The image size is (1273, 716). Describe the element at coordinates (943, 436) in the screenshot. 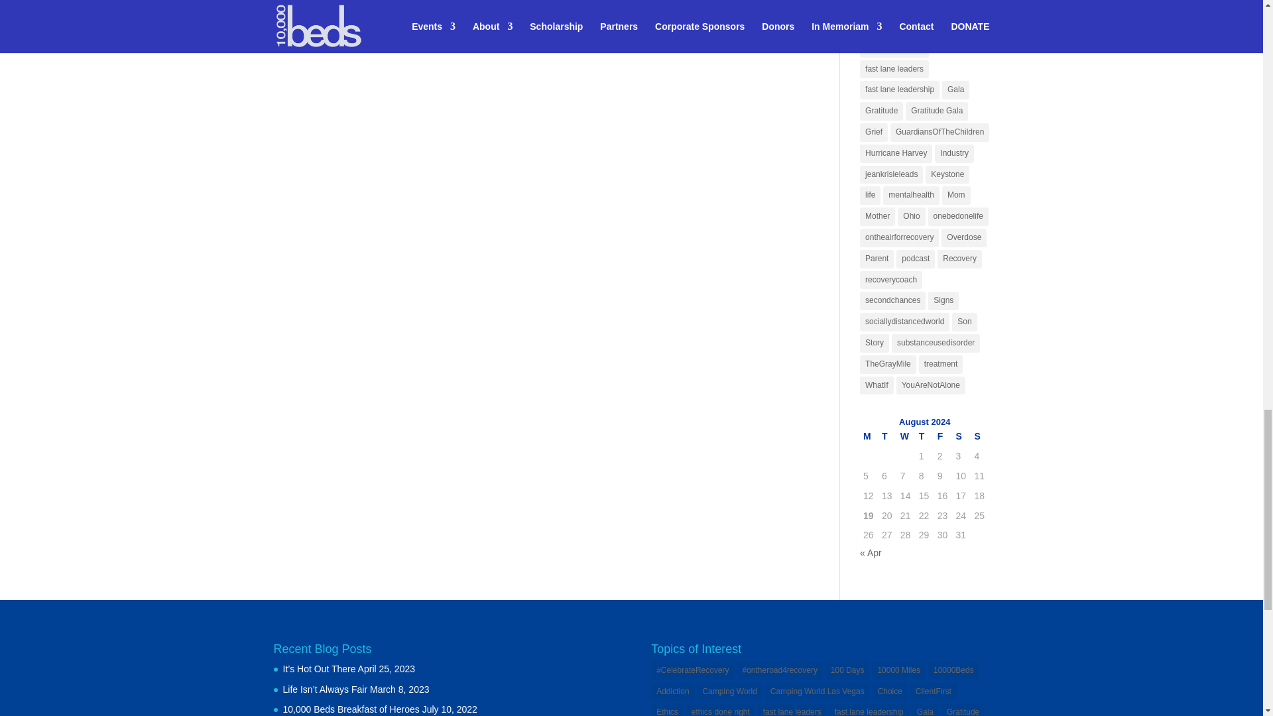

I see `Friday` at that location.